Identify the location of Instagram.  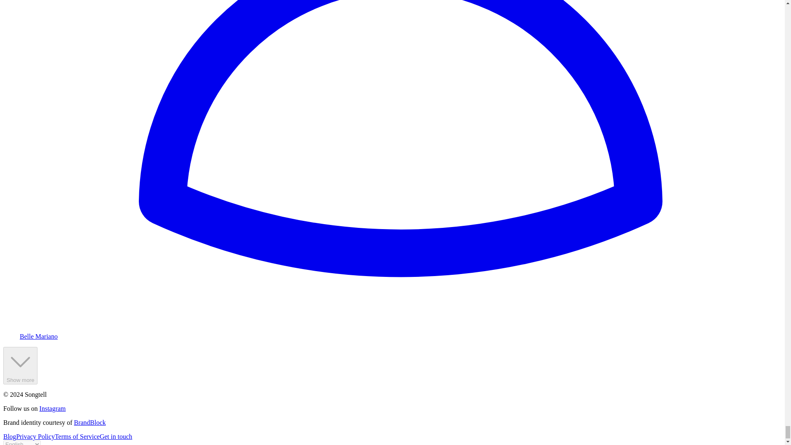
(53, 408).